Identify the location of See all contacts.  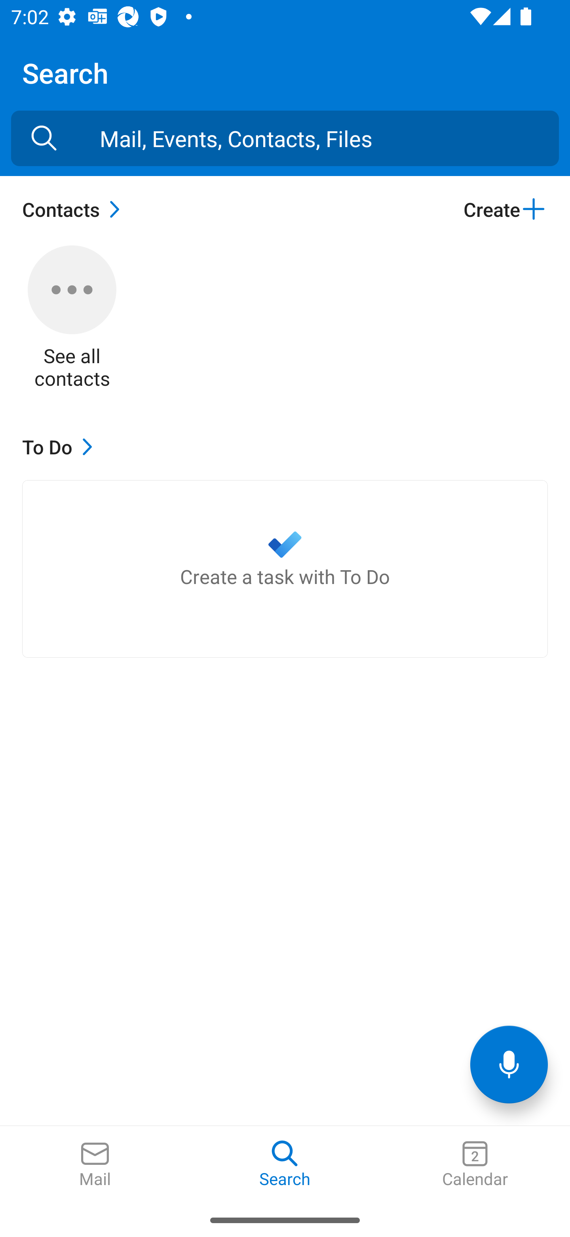
(72, 318).